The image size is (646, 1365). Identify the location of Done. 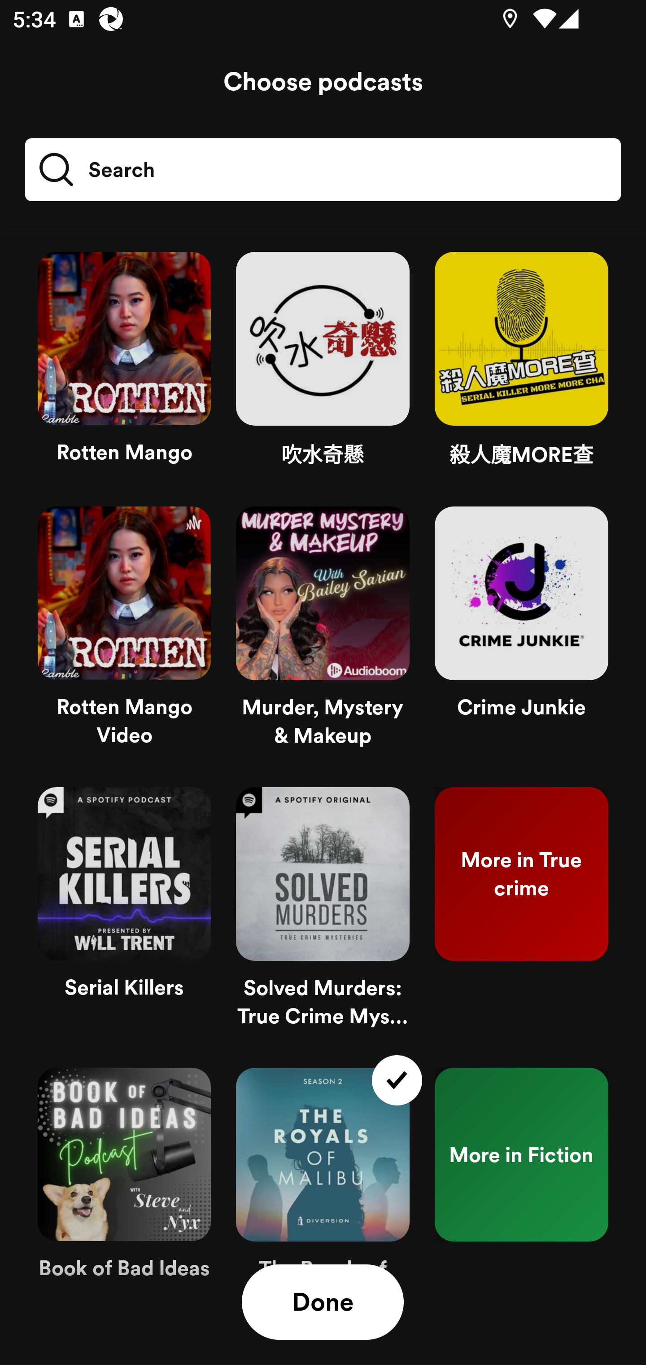
(323, 1302).